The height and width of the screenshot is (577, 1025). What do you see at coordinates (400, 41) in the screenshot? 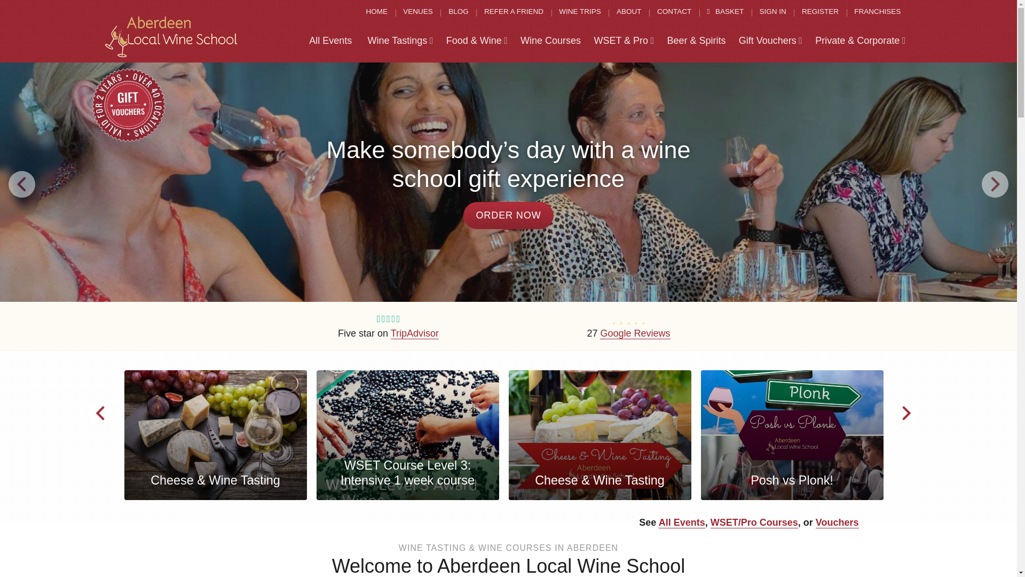
I see `Wine Tastings` at bounding box center [400, 41].